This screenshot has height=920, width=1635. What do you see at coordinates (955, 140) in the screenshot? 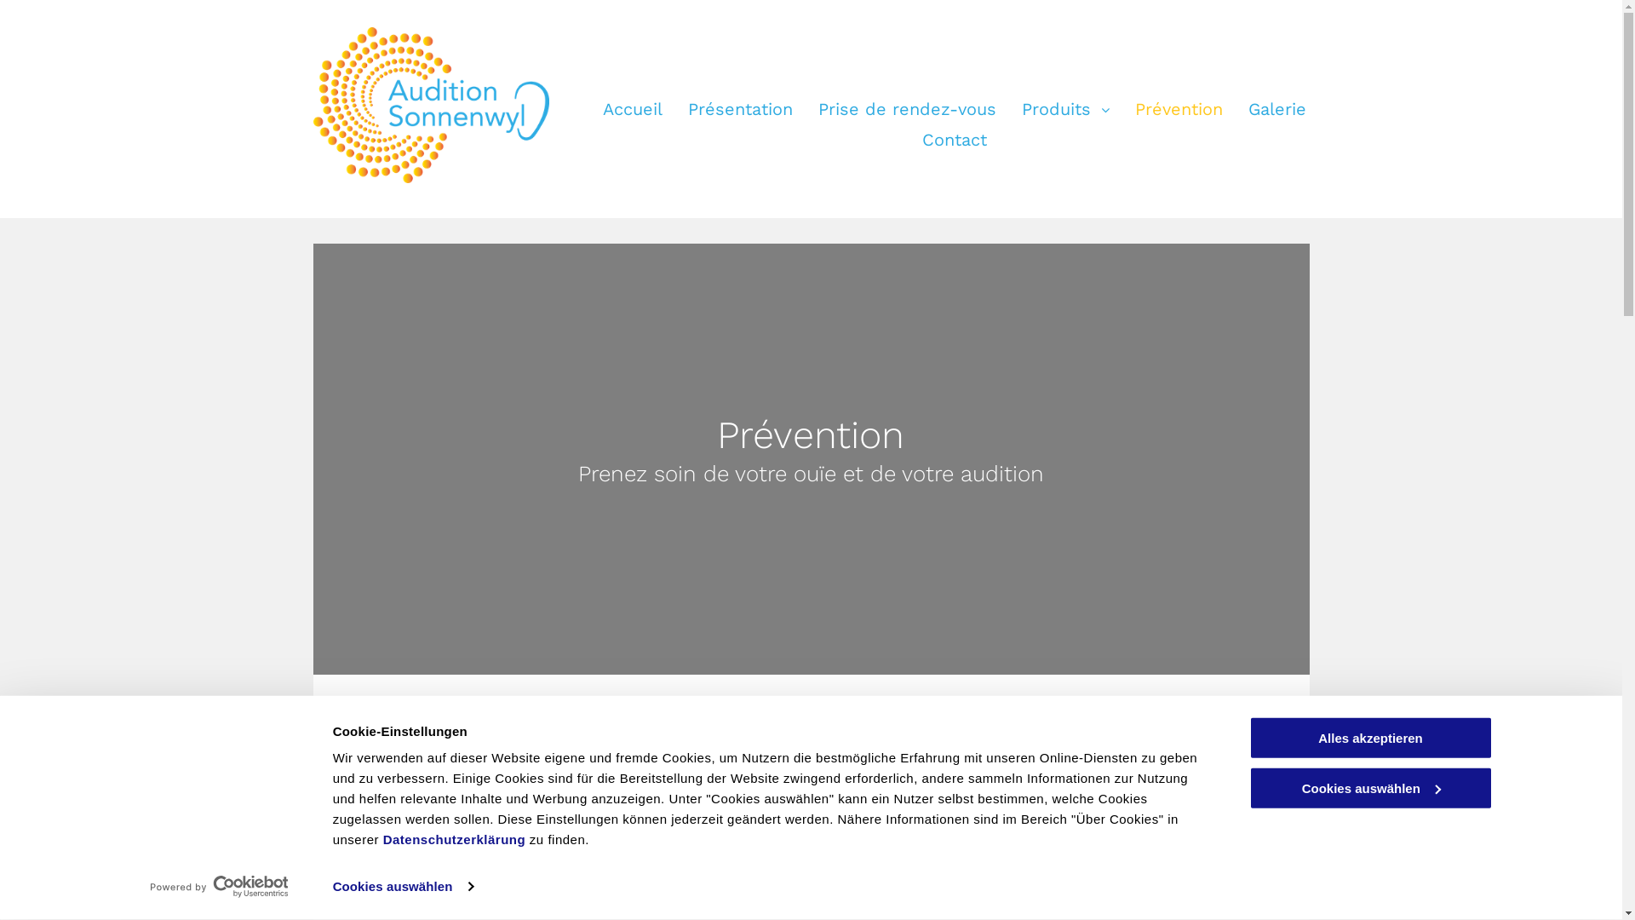
I see `Contact` at bounding box center [955, 140].